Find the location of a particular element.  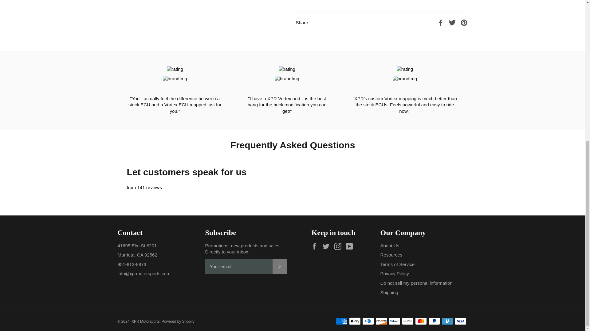

XPR Motorsports on Facebook is located at coordinates (316, 246).